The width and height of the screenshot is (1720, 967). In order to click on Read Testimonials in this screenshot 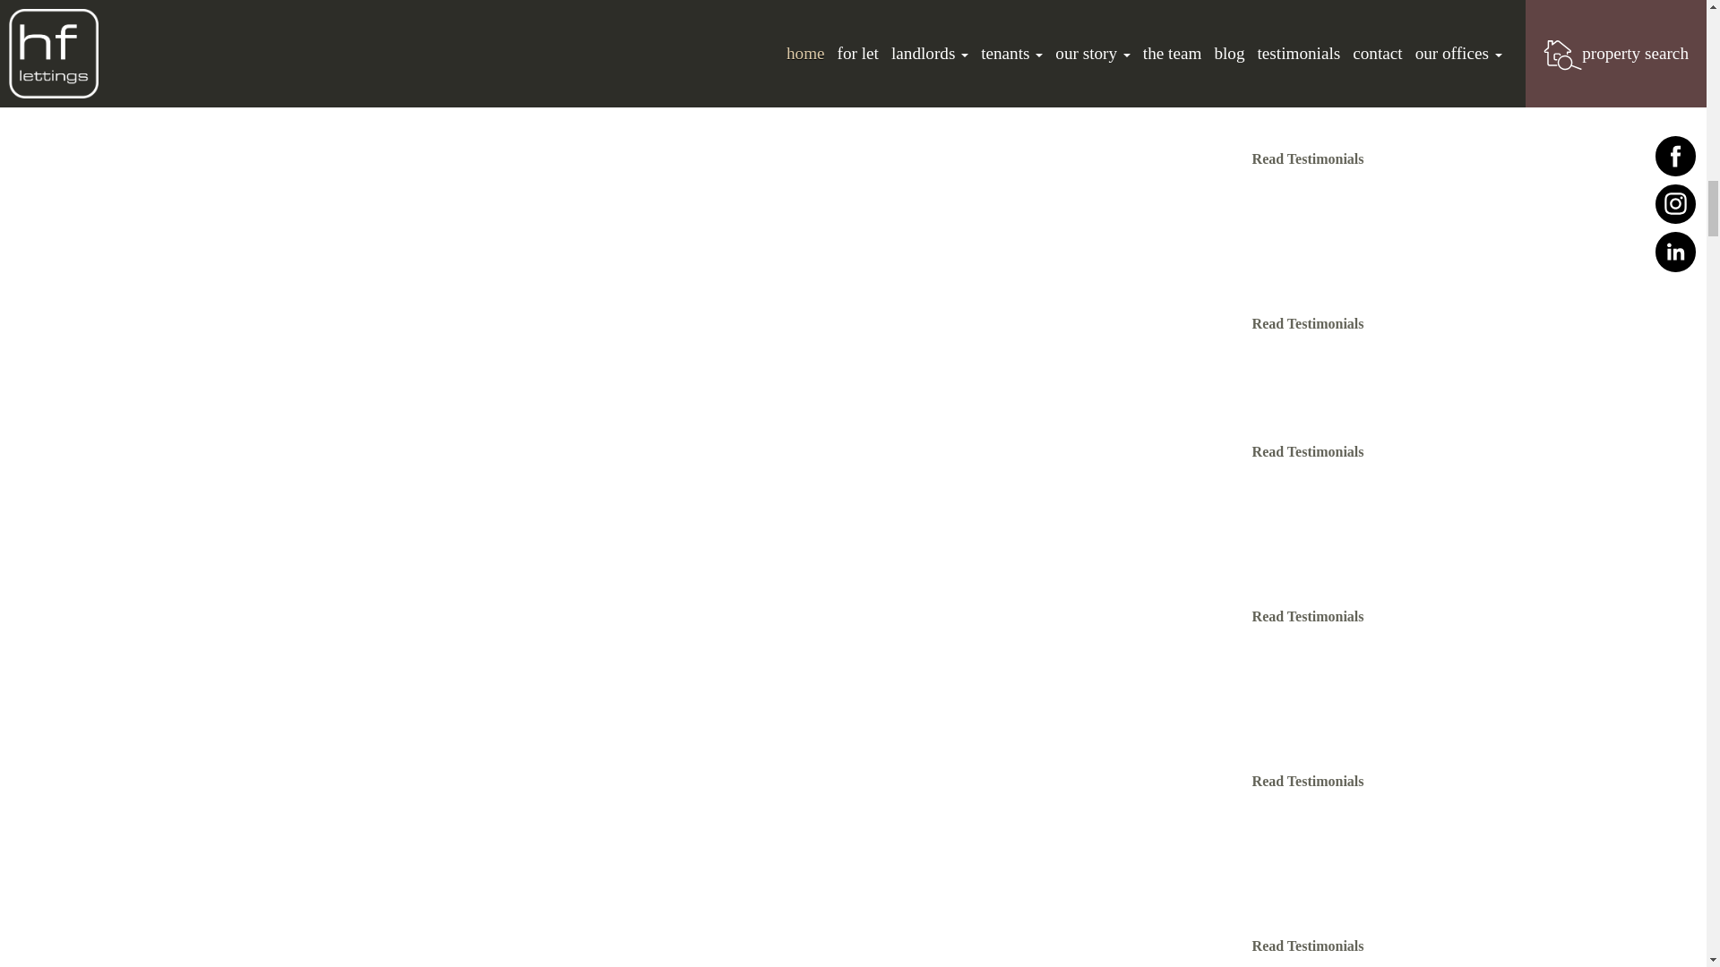, I will do `click(1308, 1)`.